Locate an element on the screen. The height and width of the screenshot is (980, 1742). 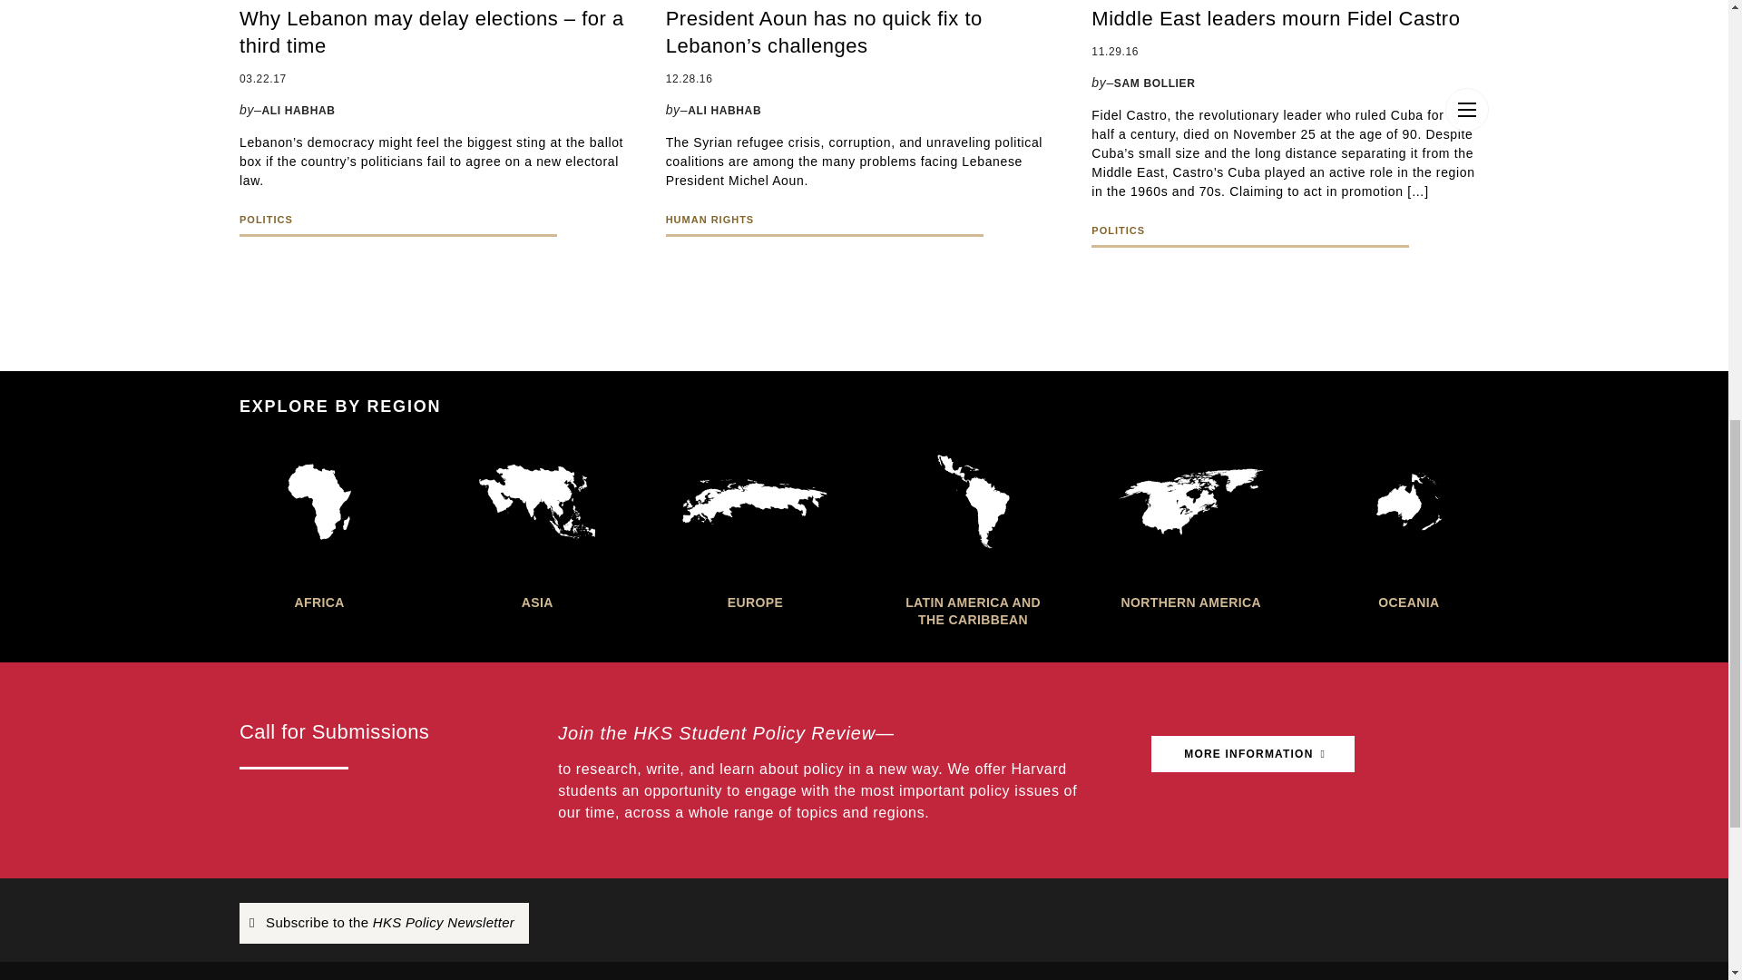
NORTHERN AMERICA is located at coordinates (1190, 525).